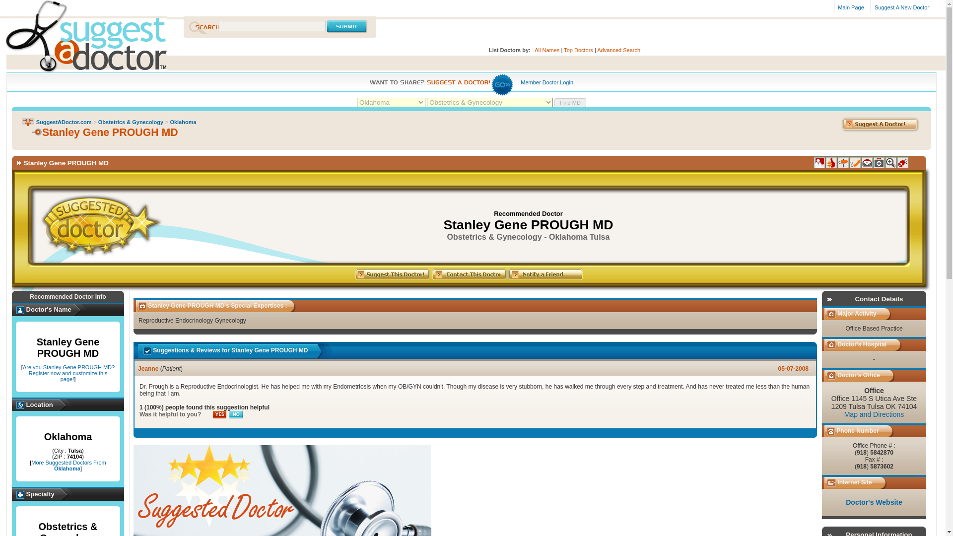  Describe the element at coordinates (819, 163) in the screenshot. I see `Registered Site Member` at that location.